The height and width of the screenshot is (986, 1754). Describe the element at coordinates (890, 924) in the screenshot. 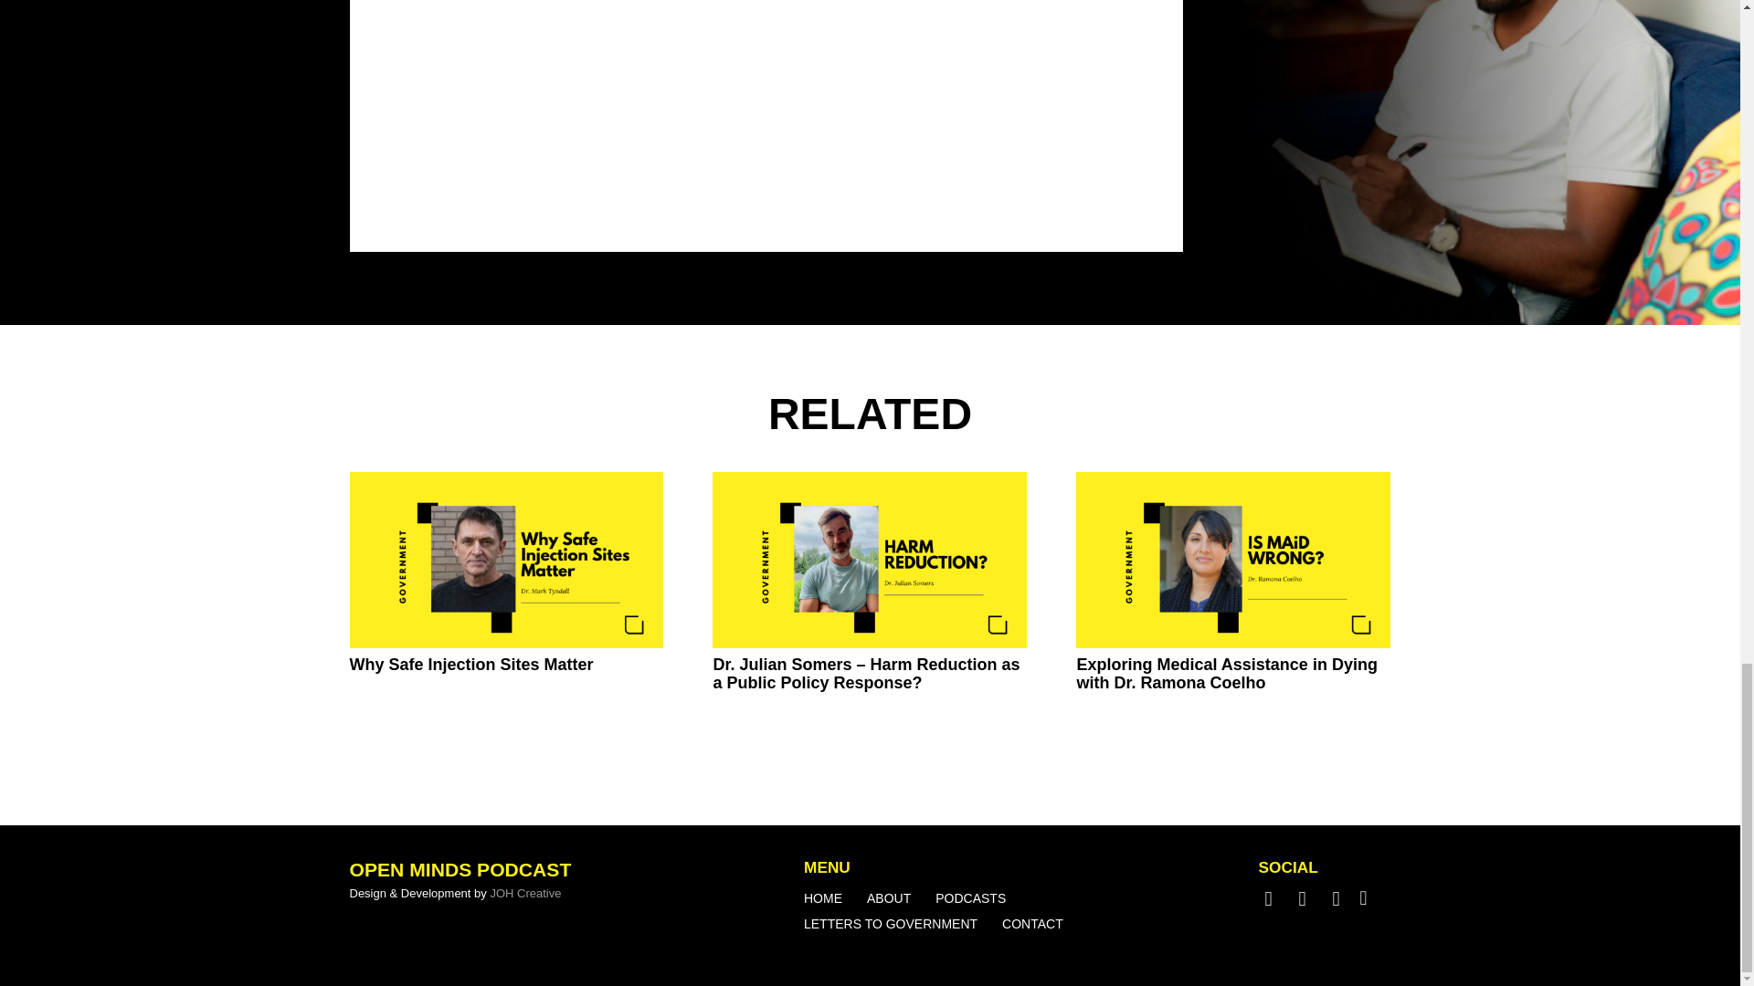

I see `LETTERS TO GOVERNMENT` at that location.